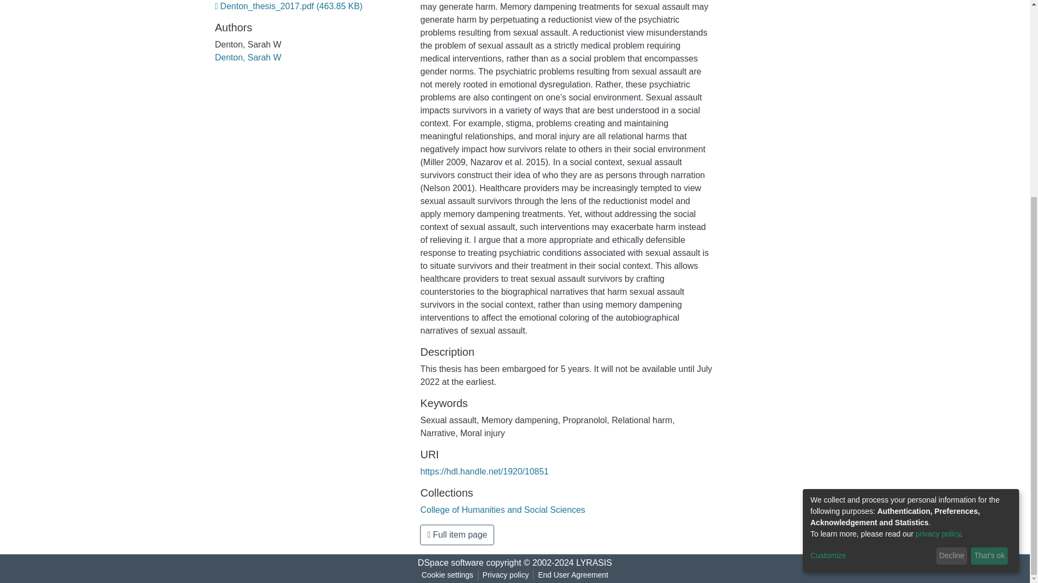 Image resolution: width=1038 pixels, height=583 pixels. Describe the element at coordinates (594, 562) in the screenshot. I see `LYRASIS` at that location.